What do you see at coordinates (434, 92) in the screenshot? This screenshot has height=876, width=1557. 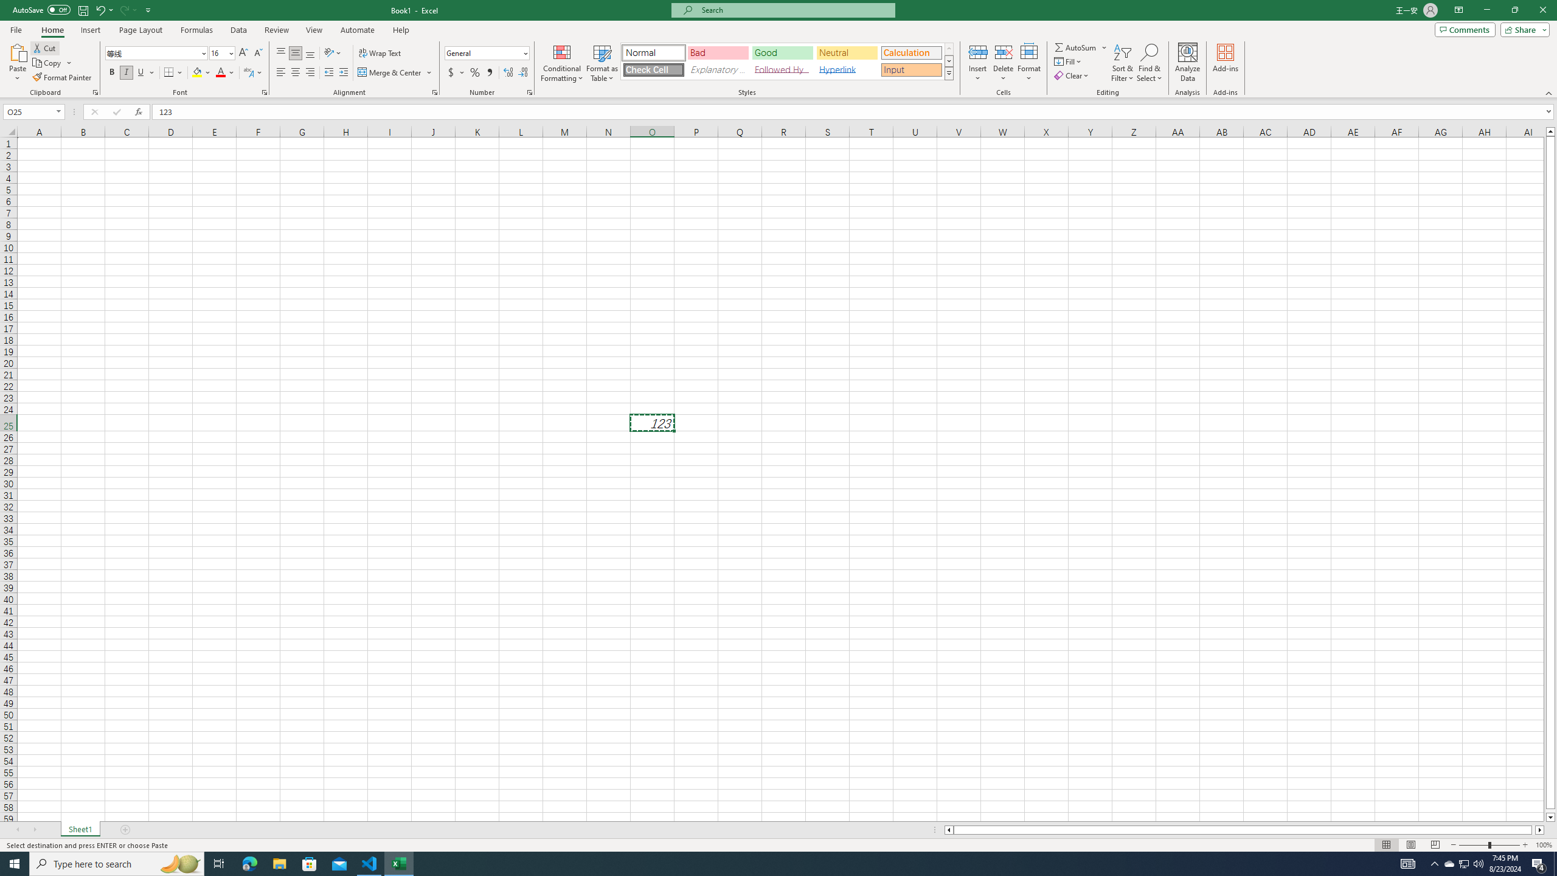 I see `Format Cell Alignment` at bounding box center [434, 92].